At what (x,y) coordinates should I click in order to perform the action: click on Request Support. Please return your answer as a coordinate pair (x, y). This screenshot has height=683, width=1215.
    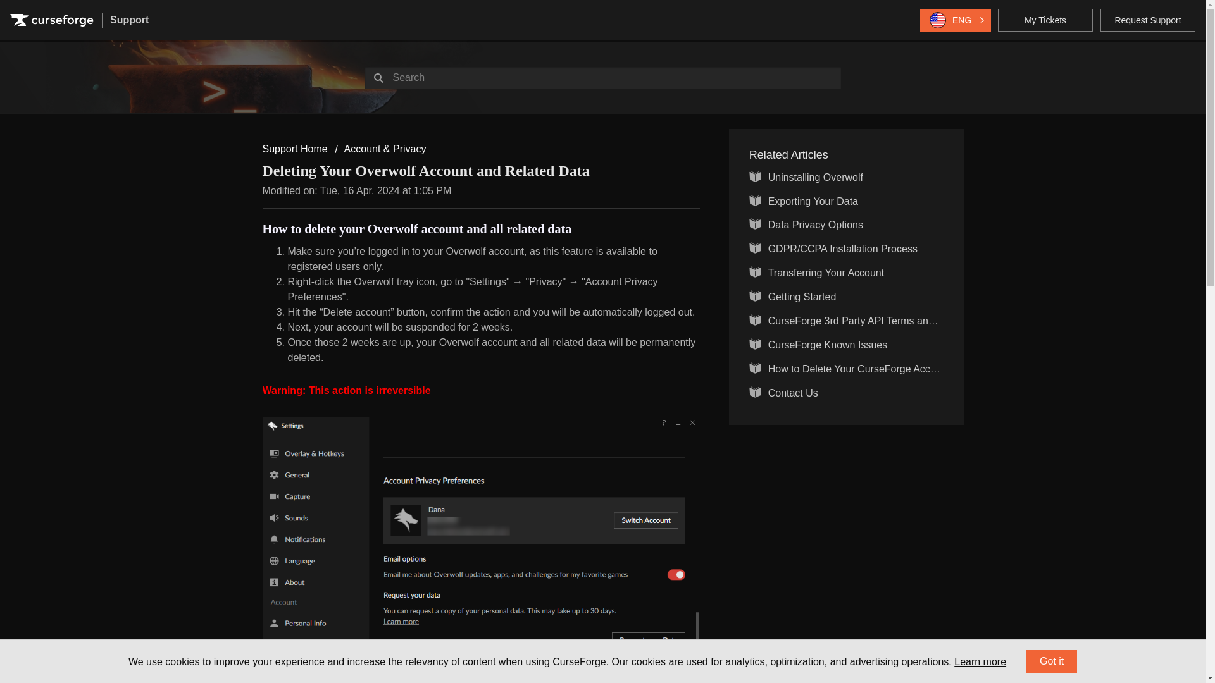
    Looking at the image, I should click on (1148, 20).